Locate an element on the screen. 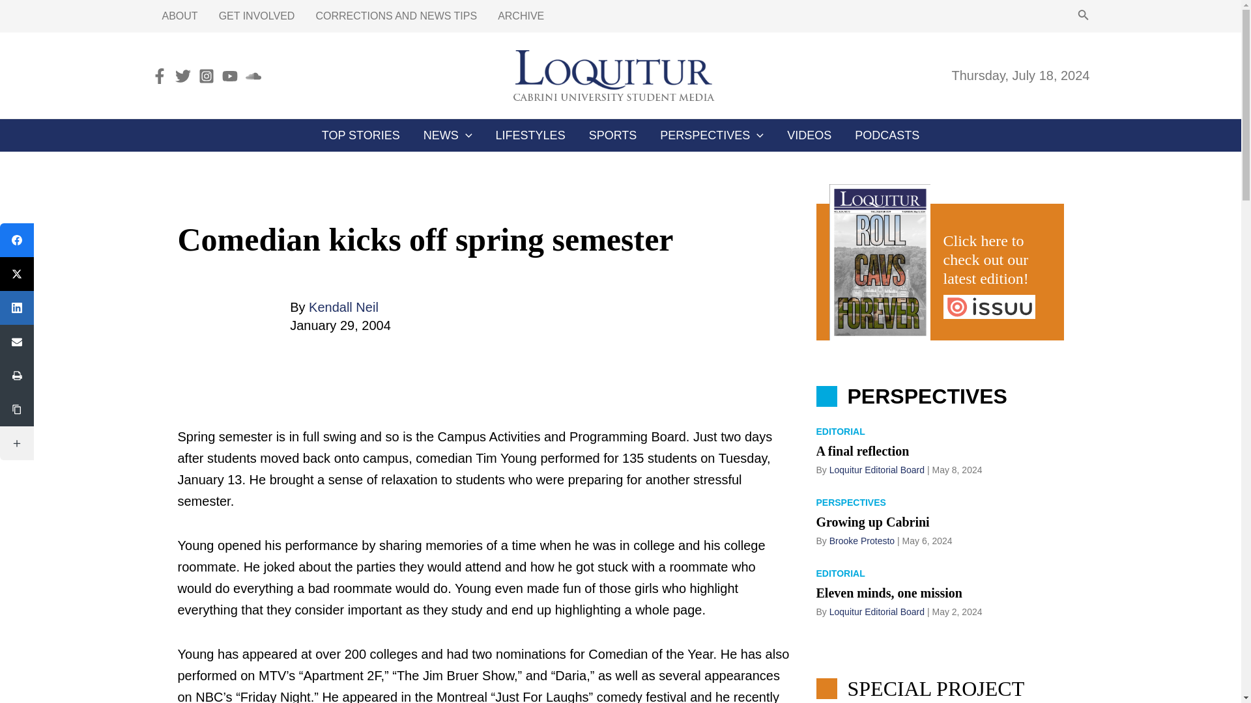 The height and width of the screenshot is (703, 1251). NEWS is located at coordinates (448, 135).